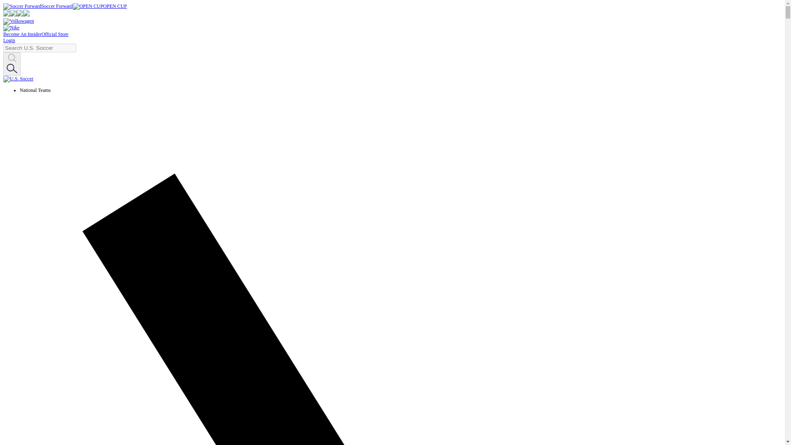 This screenshot has width=791, height=445. What do you see at coordinates (100, 6) in the screenshot?
I see `OPEN CUP` at bounding box center [100, 6].